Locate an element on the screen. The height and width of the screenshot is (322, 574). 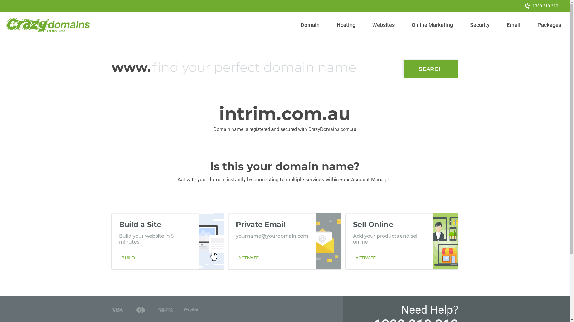
SEARCH is located at coordinates (431, 69).